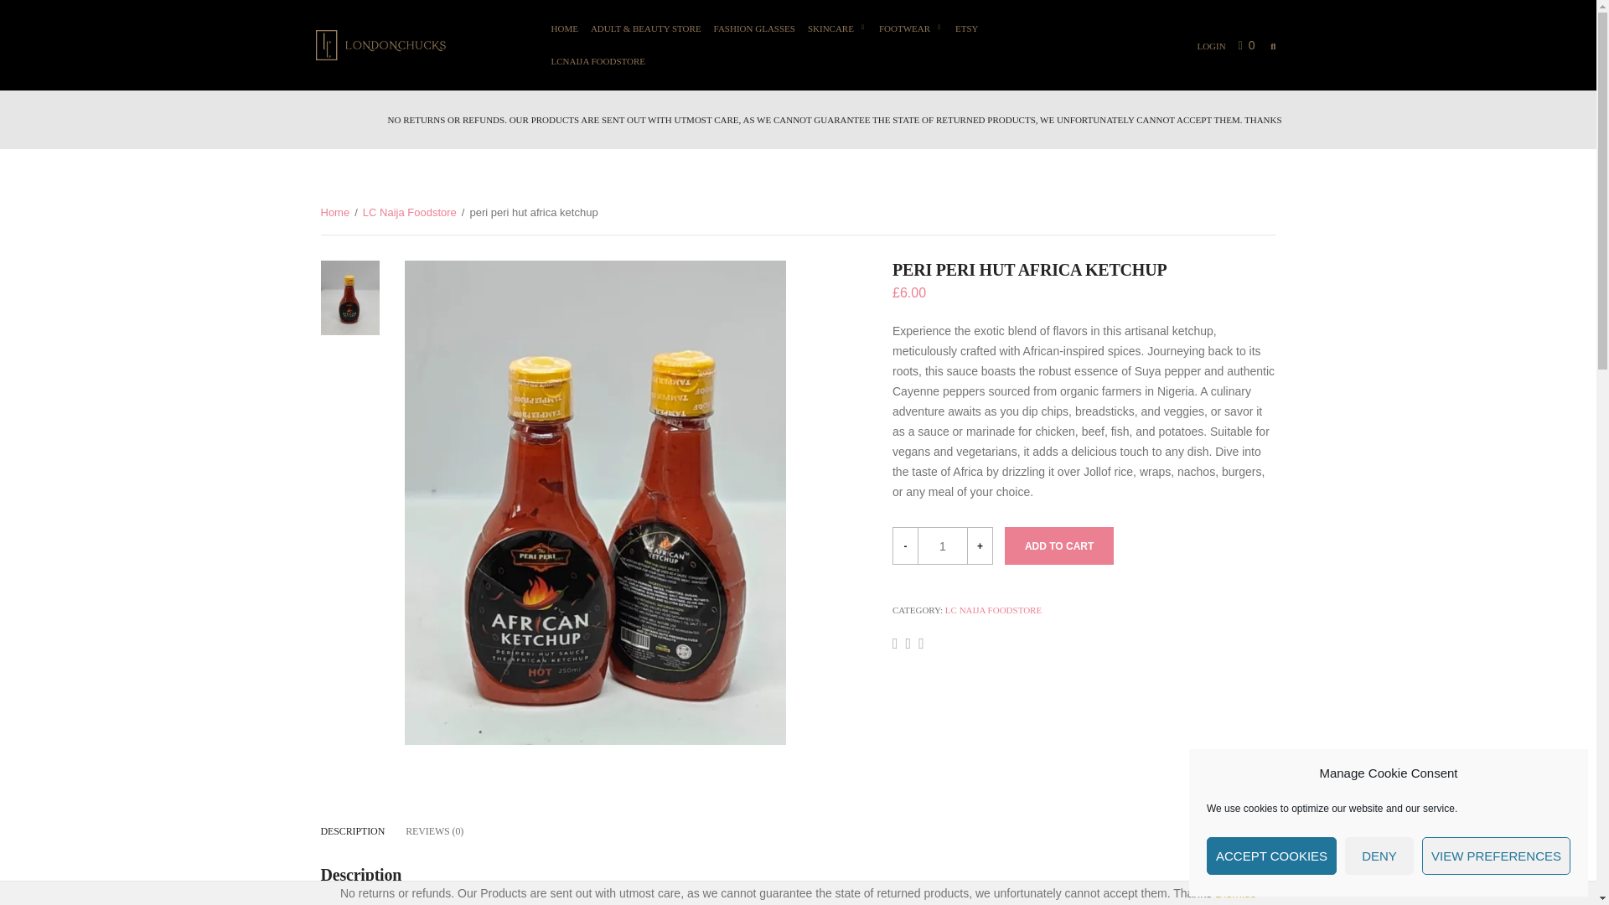 Image resolution: width=1609 pixels, height=905 pixels. What do you see at coordinates (1379, 856) in the screenshot?
I see `DENY` at bounding box center [1379, 856].